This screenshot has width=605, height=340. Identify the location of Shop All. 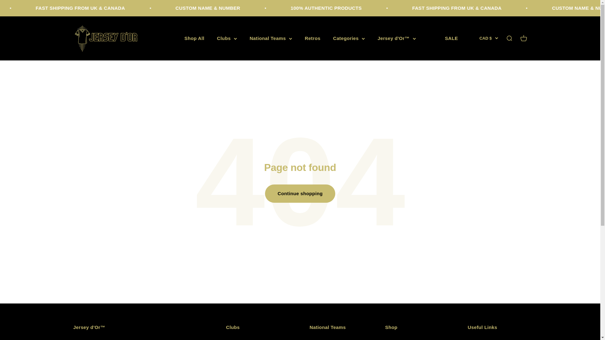
(194, 38).